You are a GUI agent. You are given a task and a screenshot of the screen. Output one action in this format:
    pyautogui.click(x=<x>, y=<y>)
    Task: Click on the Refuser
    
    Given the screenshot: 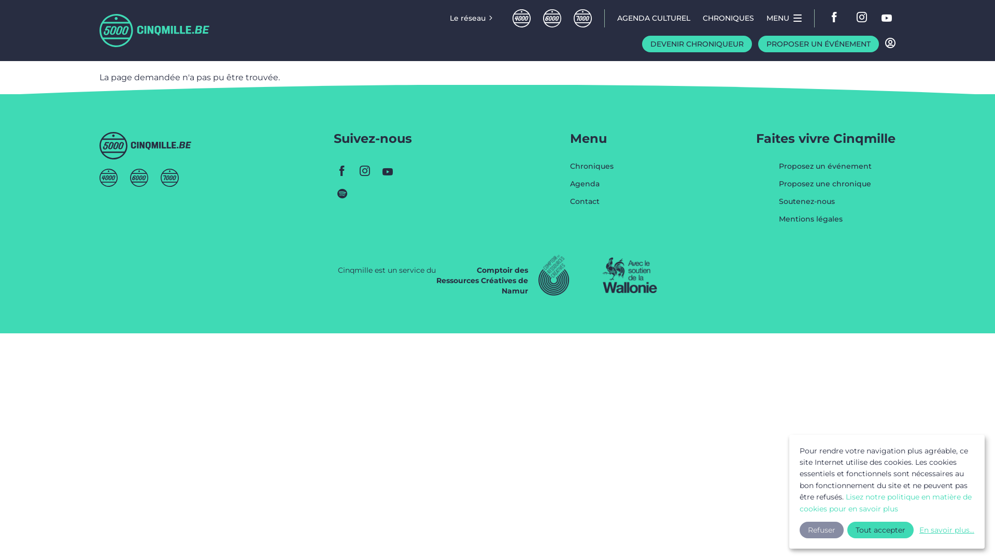 What is the action you would take?
    pyautogui.click(x=822, y=530)
    